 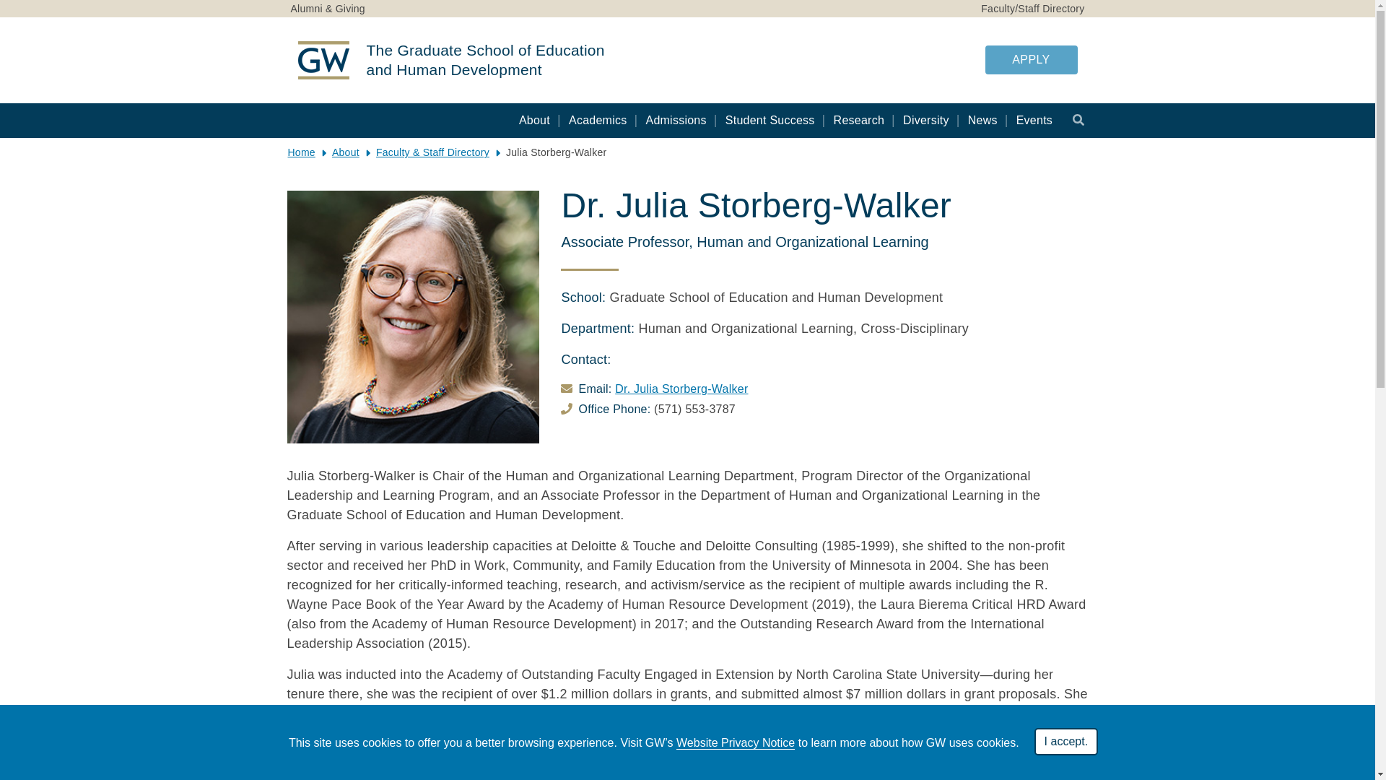 I want to click on Academics, so click(x=598, y=120).